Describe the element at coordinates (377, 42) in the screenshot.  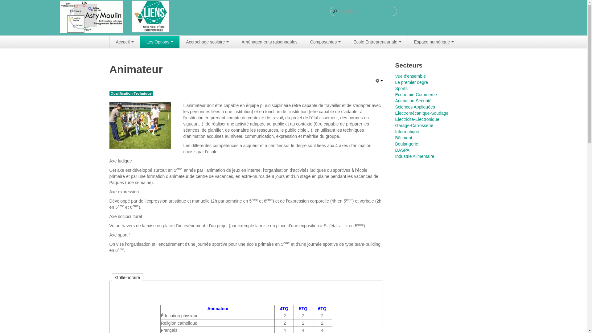
I see `Ecole Entrepreneuriale` at that location.